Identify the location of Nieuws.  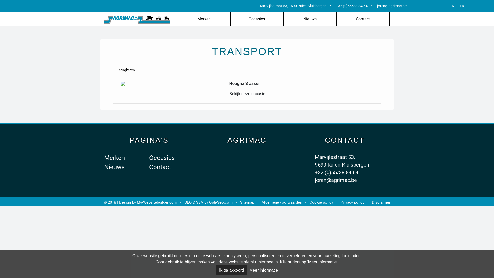
(310, 19).